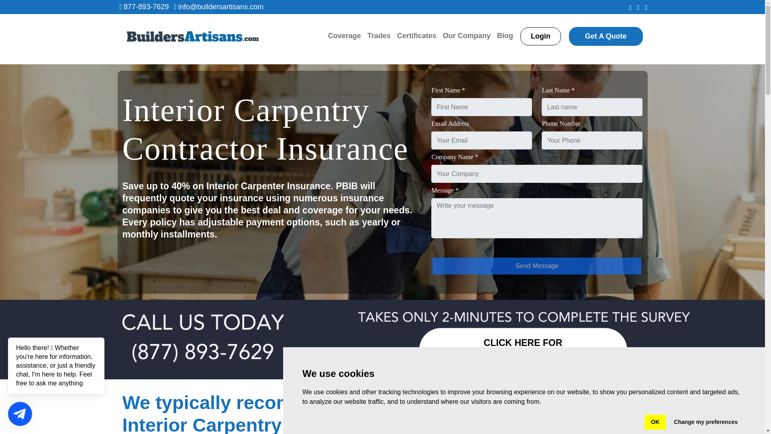 This screenshot has width=771, height=434. I want to click on Send Message, so click(537, 266).